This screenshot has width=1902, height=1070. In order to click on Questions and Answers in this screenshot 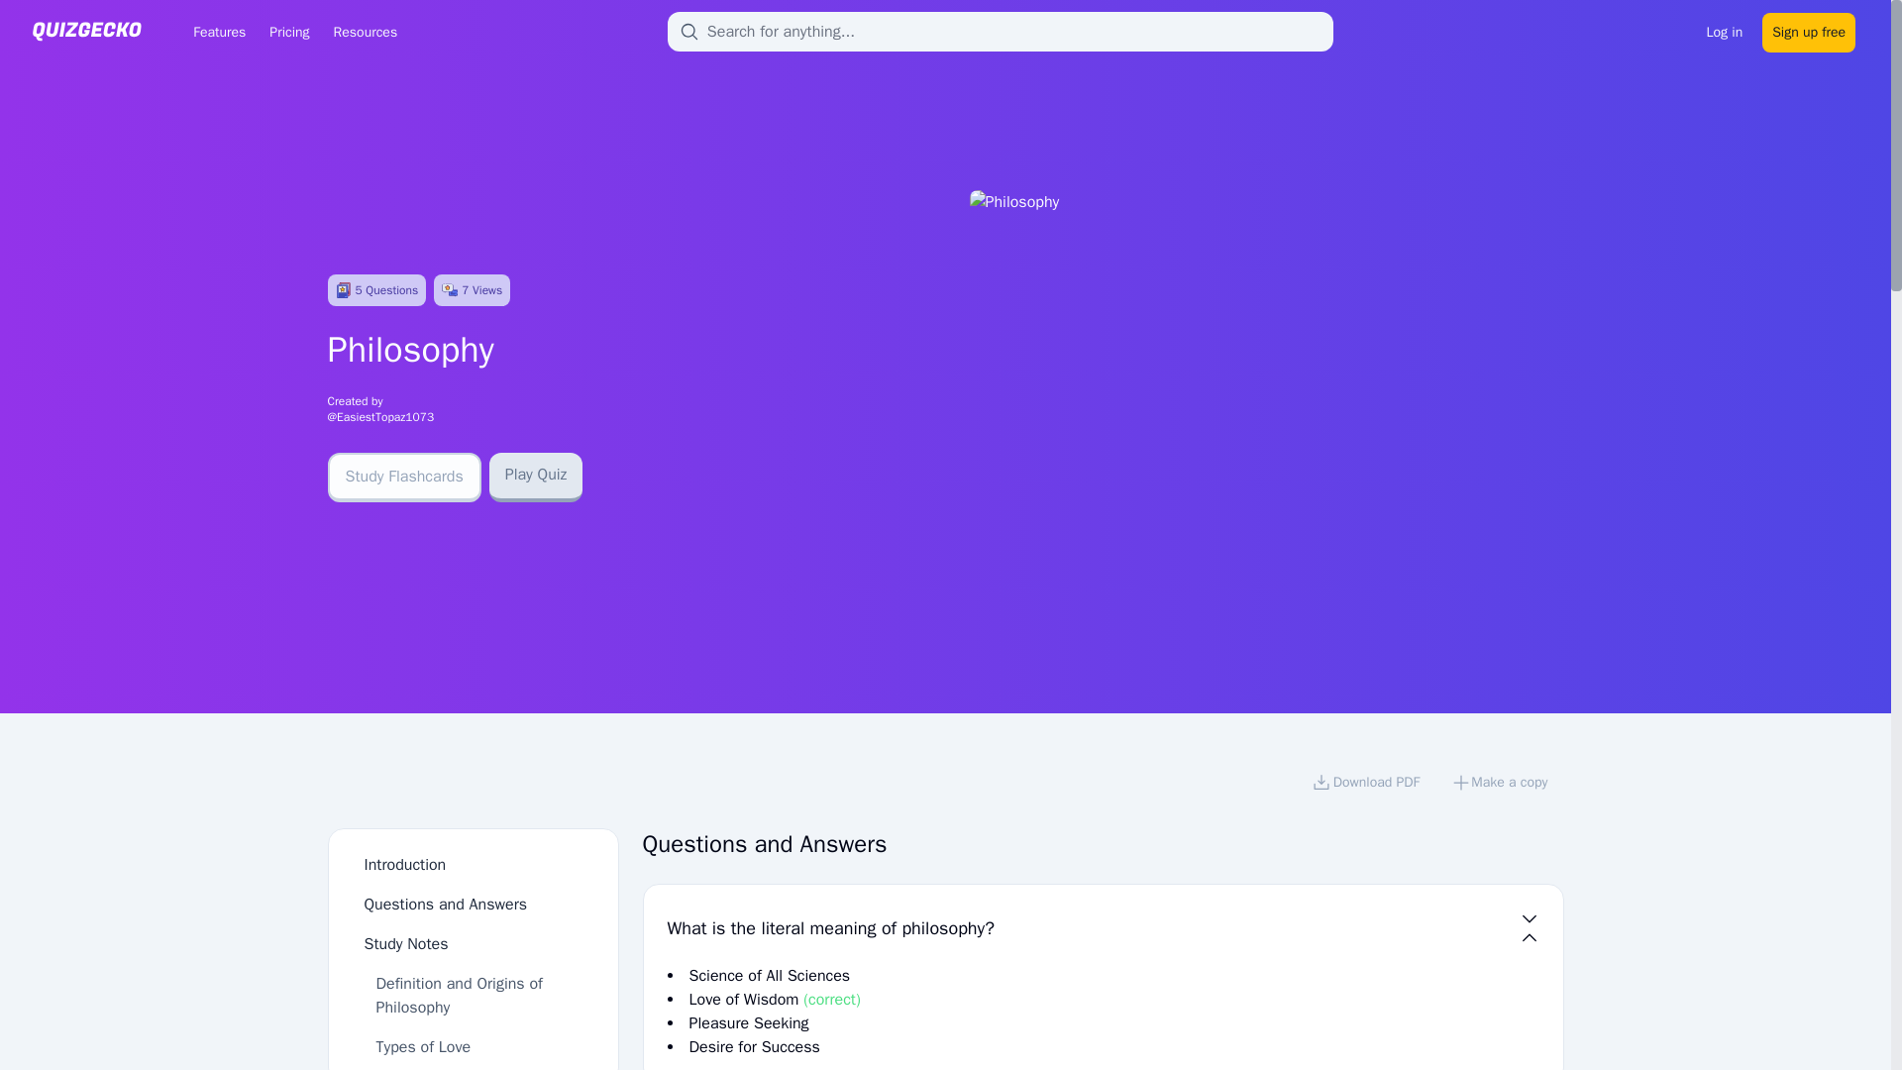, I will do `click(446, 904)`.